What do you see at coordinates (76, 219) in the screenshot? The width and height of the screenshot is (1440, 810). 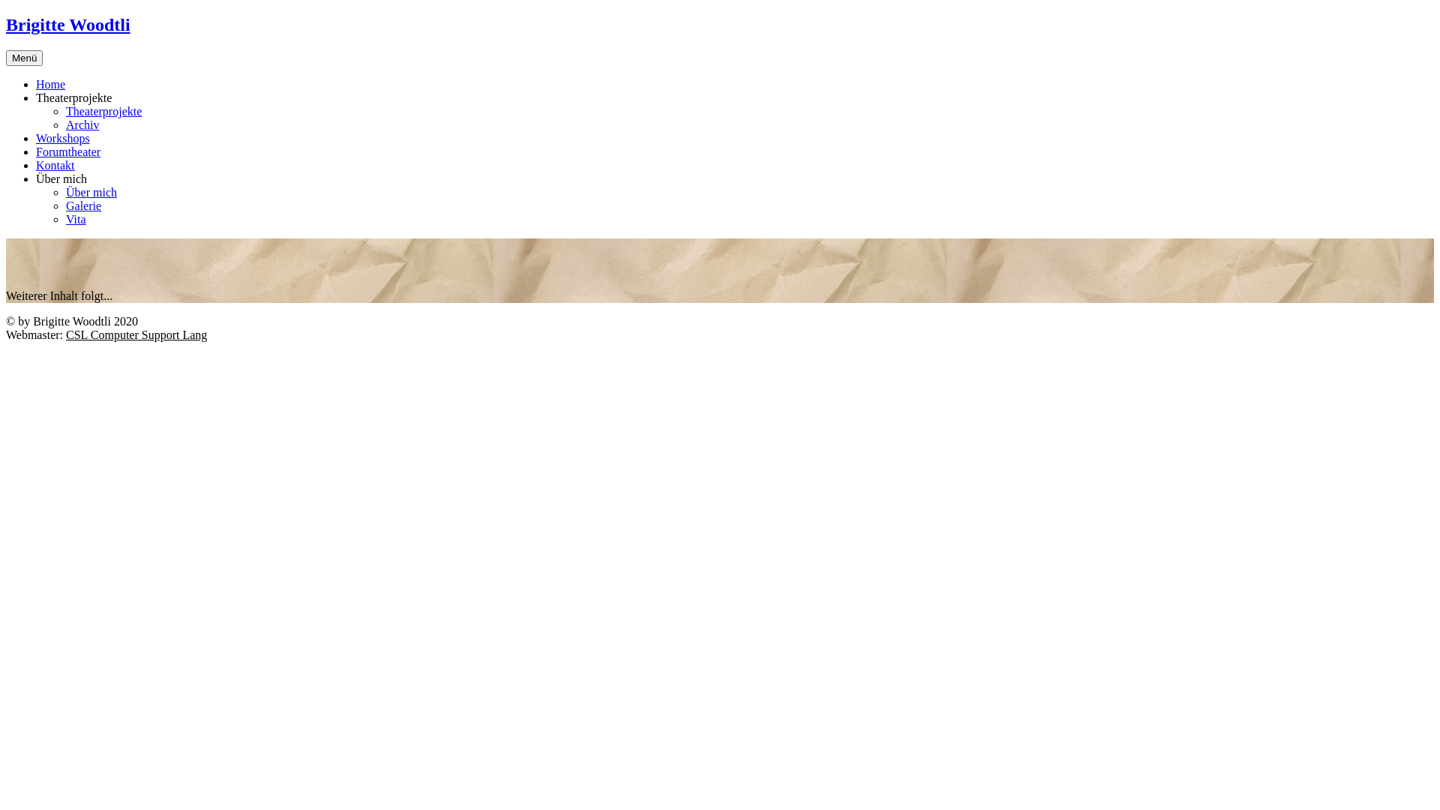 I see `Vita` at bounding box center [76, 219].